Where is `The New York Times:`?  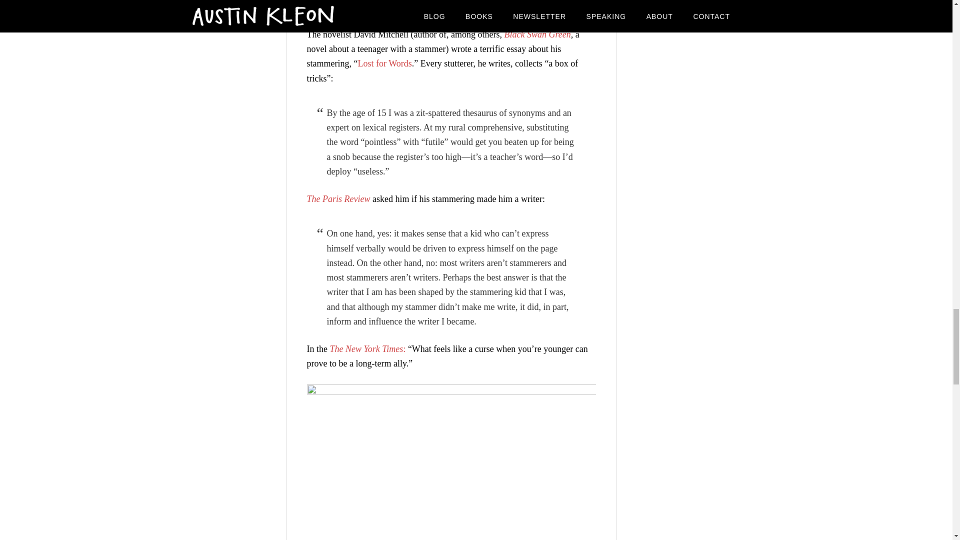
The New York Times: is located at coordinates (367, 349).